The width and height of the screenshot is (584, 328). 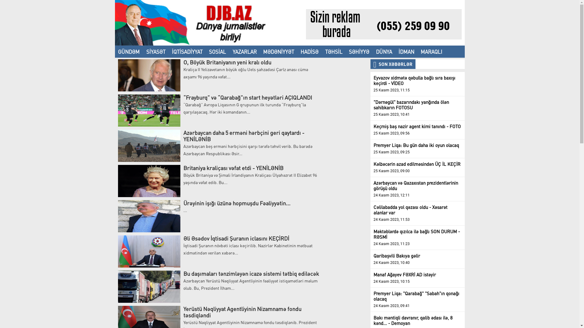 I want to click on MARAQLI, so click(x=432, y=52).